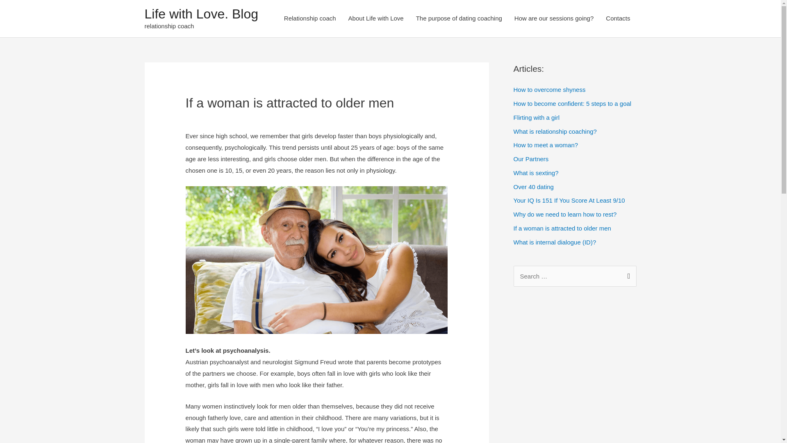  What do you see at coordinates (562, 228) in the screenshot?
I see `If a woman is attracted to older men` at bounding box center [562, 228].